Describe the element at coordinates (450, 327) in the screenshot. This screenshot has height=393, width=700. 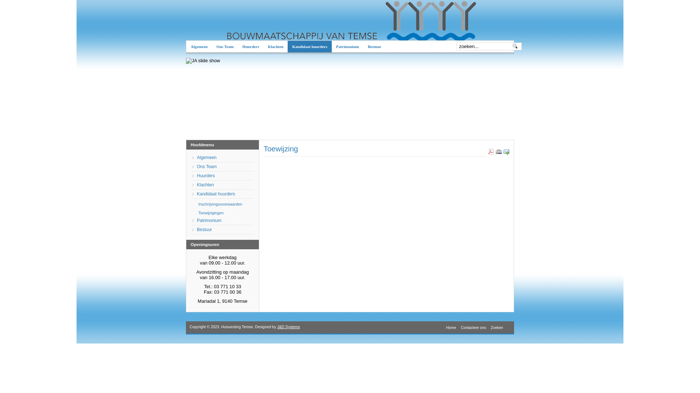
I see `Home` at that location.